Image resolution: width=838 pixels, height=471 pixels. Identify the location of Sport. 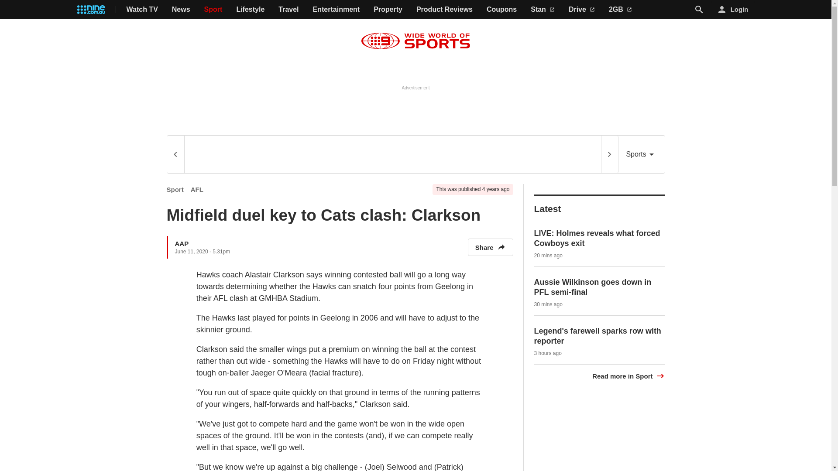
(213, 10).